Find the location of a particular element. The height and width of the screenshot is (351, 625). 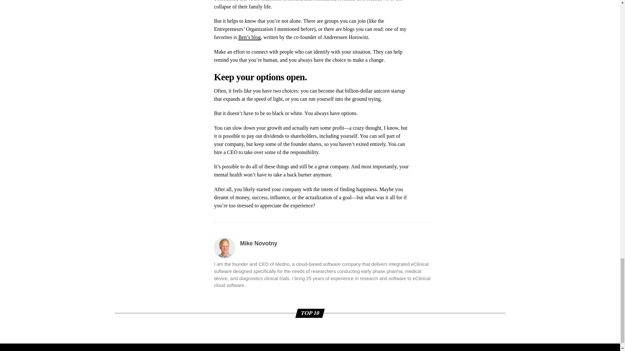

Posts by Mike Novotny is located at coordinates (258, 243).